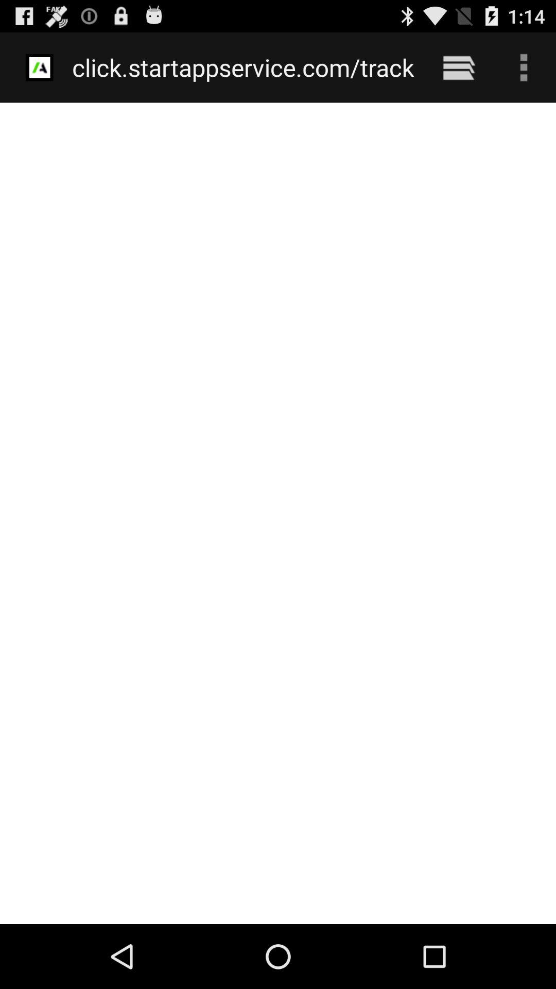 This screenshot has height=989, width=556. I want to click on launch click startappservice com item, so click(243, 67).